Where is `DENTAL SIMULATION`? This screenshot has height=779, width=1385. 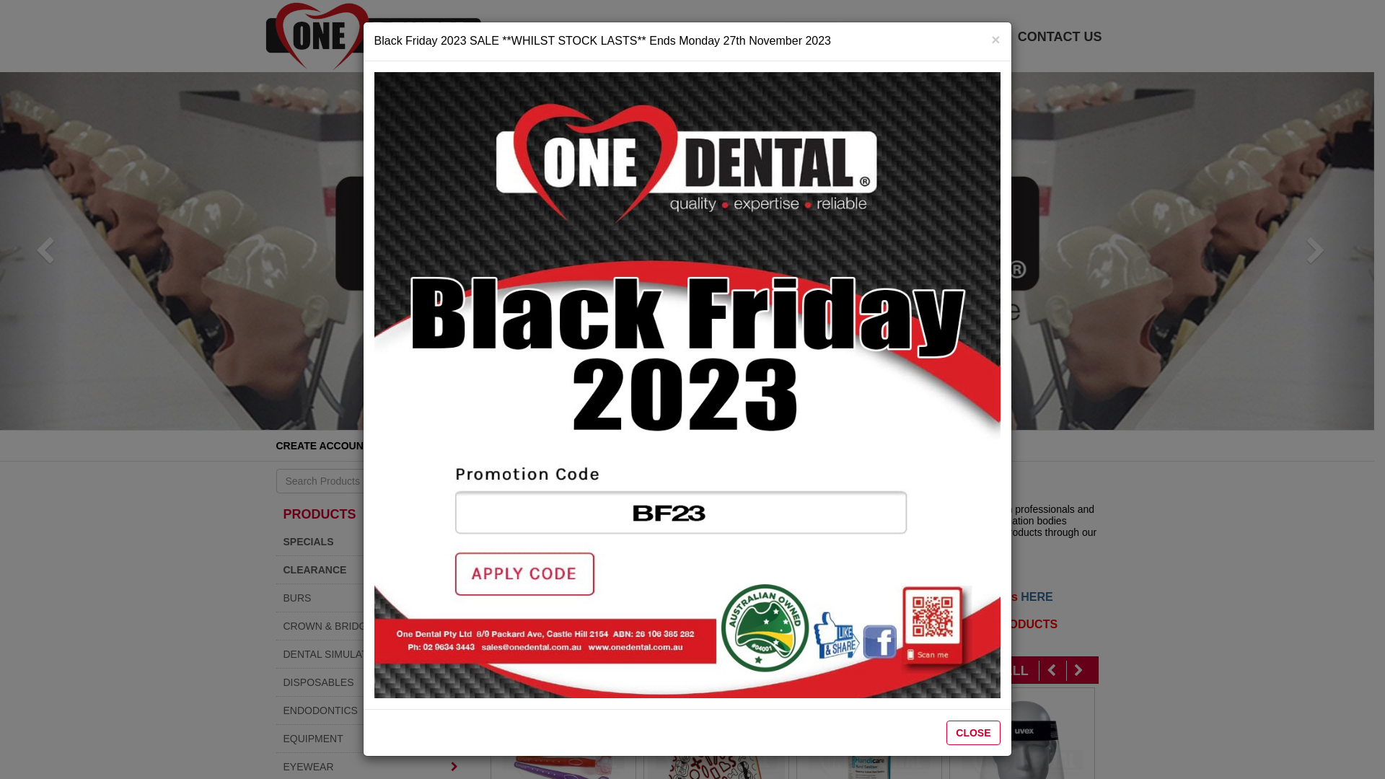
DENTAL SIMULATION is located at coordinates (371, 654).